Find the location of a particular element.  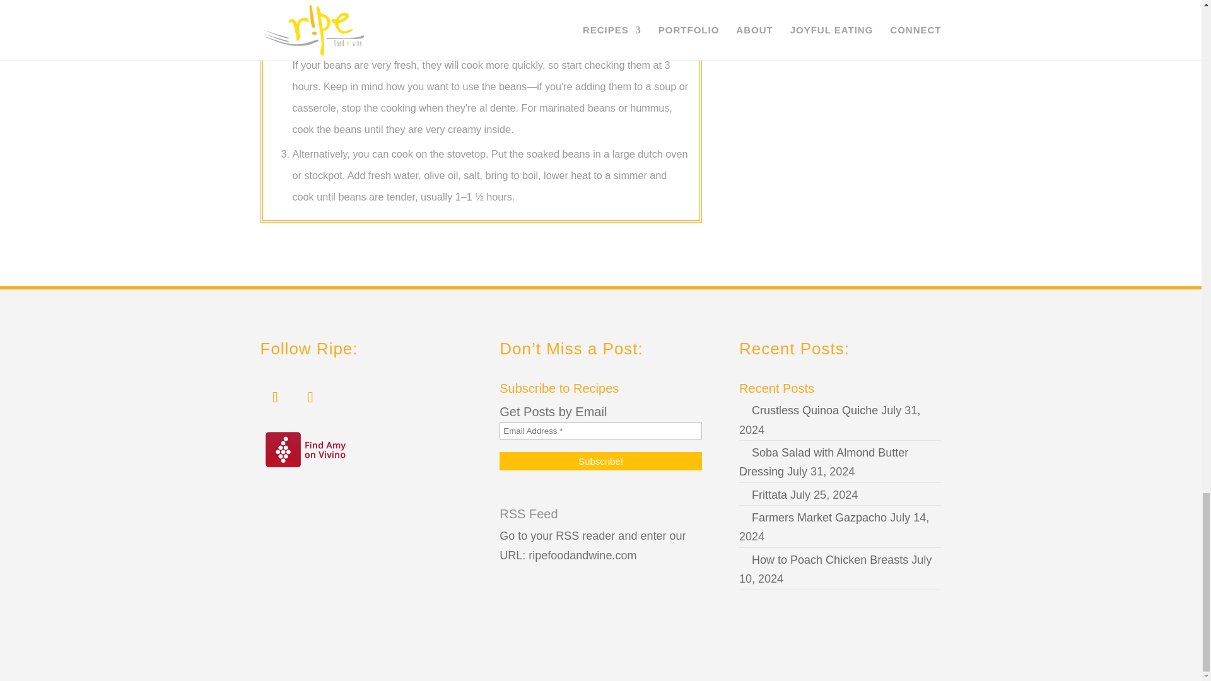

Soba Salad with Almond Butter Dressing is located at coordinates (824, 463).